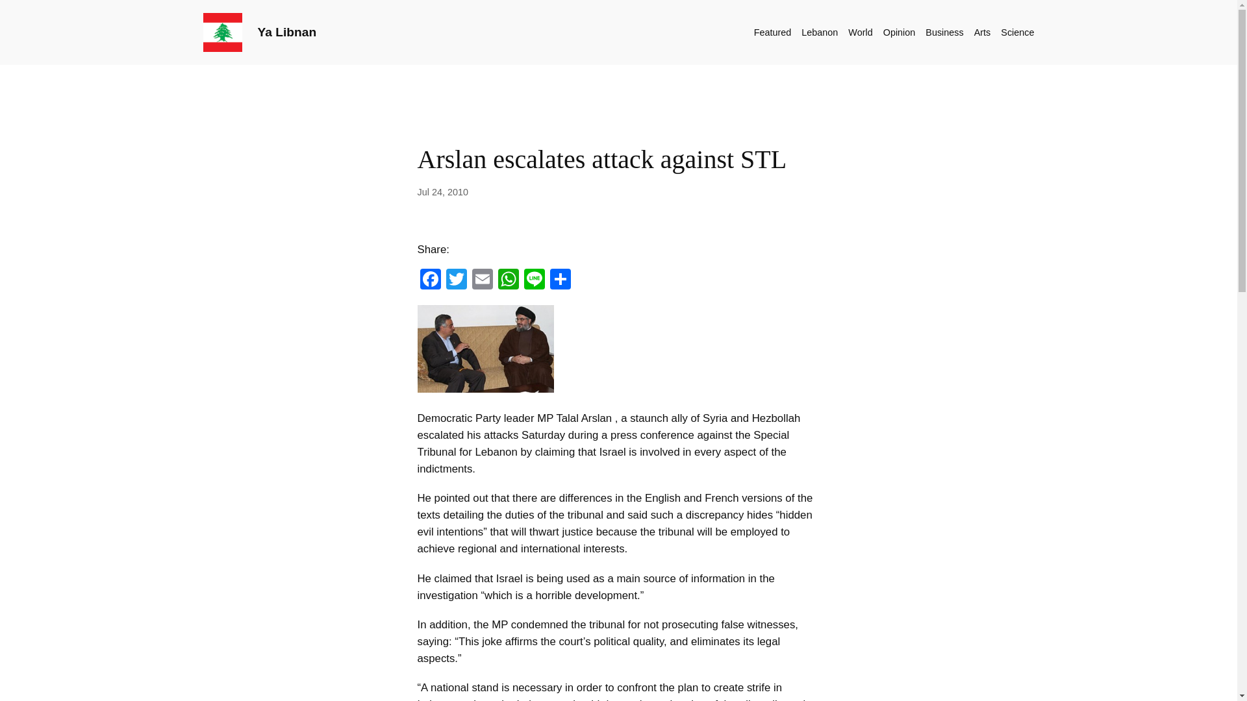 The width and height of the screenshot is (1247, 701). I want to click on Science, so click(1017, 32).